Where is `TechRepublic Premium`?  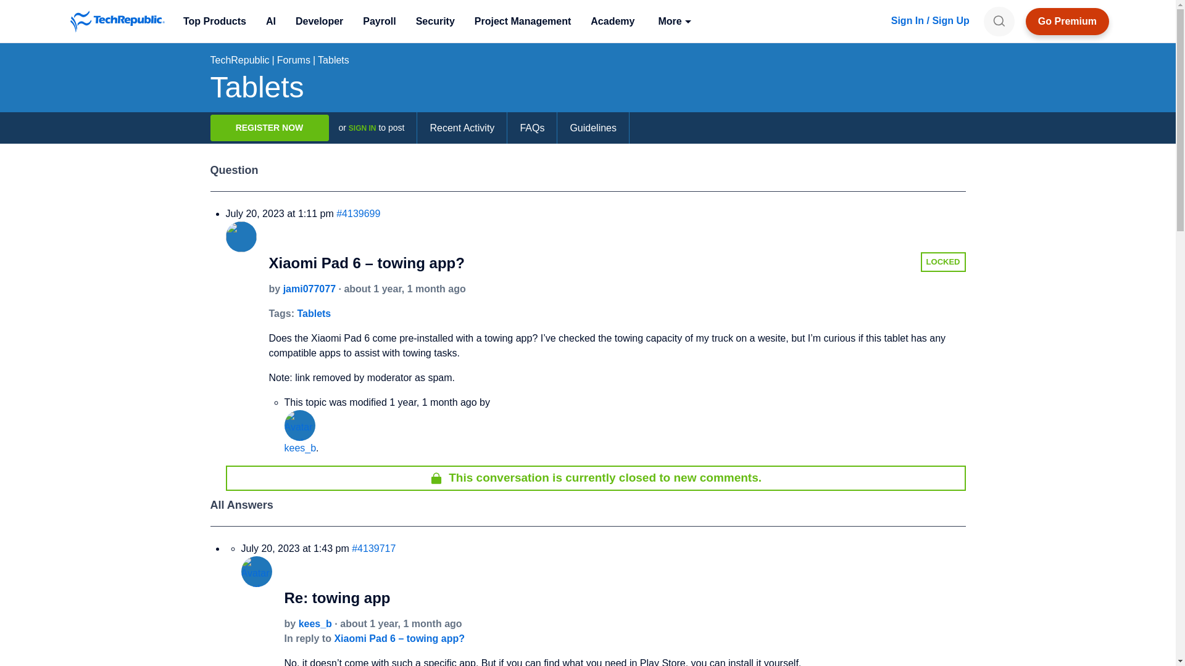 TechRepublic Premium is located at coordinates (1068, 21).